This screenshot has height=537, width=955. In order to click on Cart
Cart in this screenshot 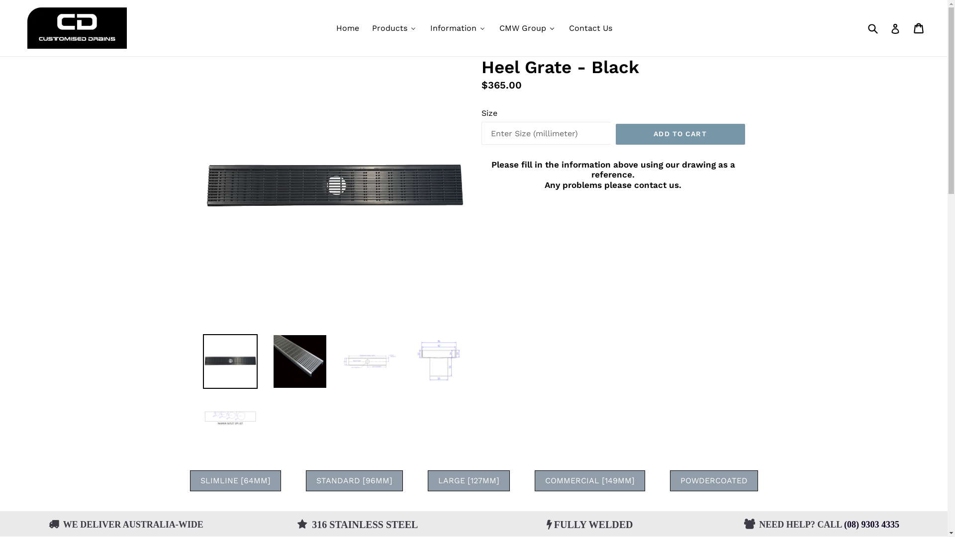, I will do `click(919, 28)`.